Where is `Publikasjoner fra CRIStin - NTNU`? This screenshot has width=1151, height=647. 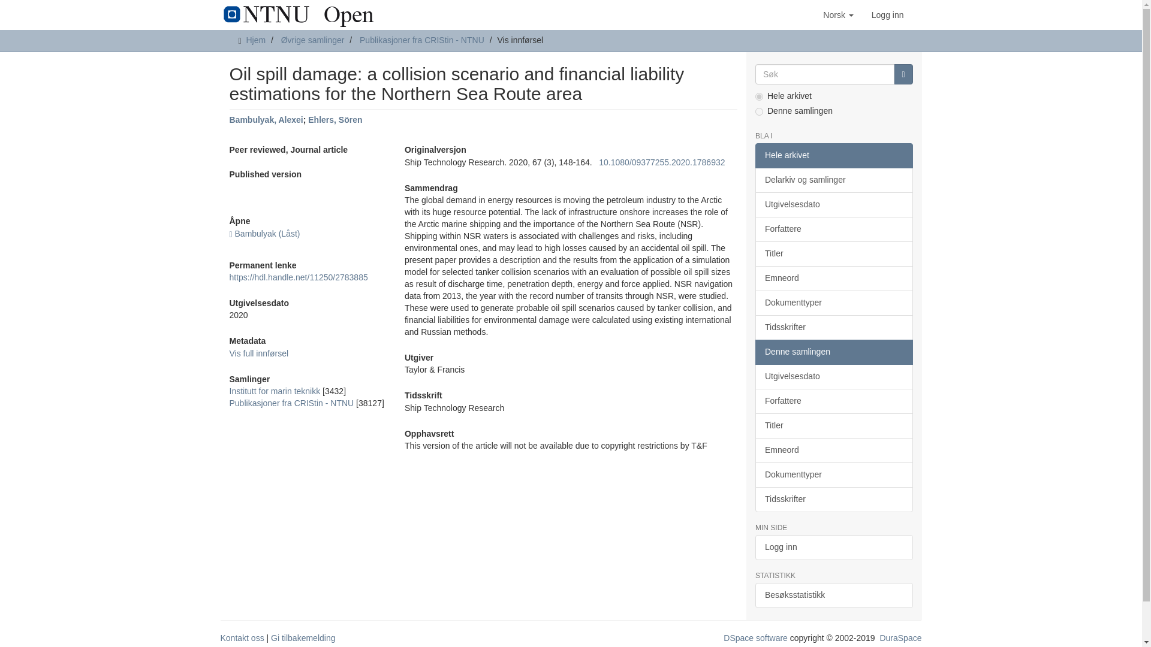
Publikasjoner fra CRIStin - NTNU is located at coordinates (422, 40).